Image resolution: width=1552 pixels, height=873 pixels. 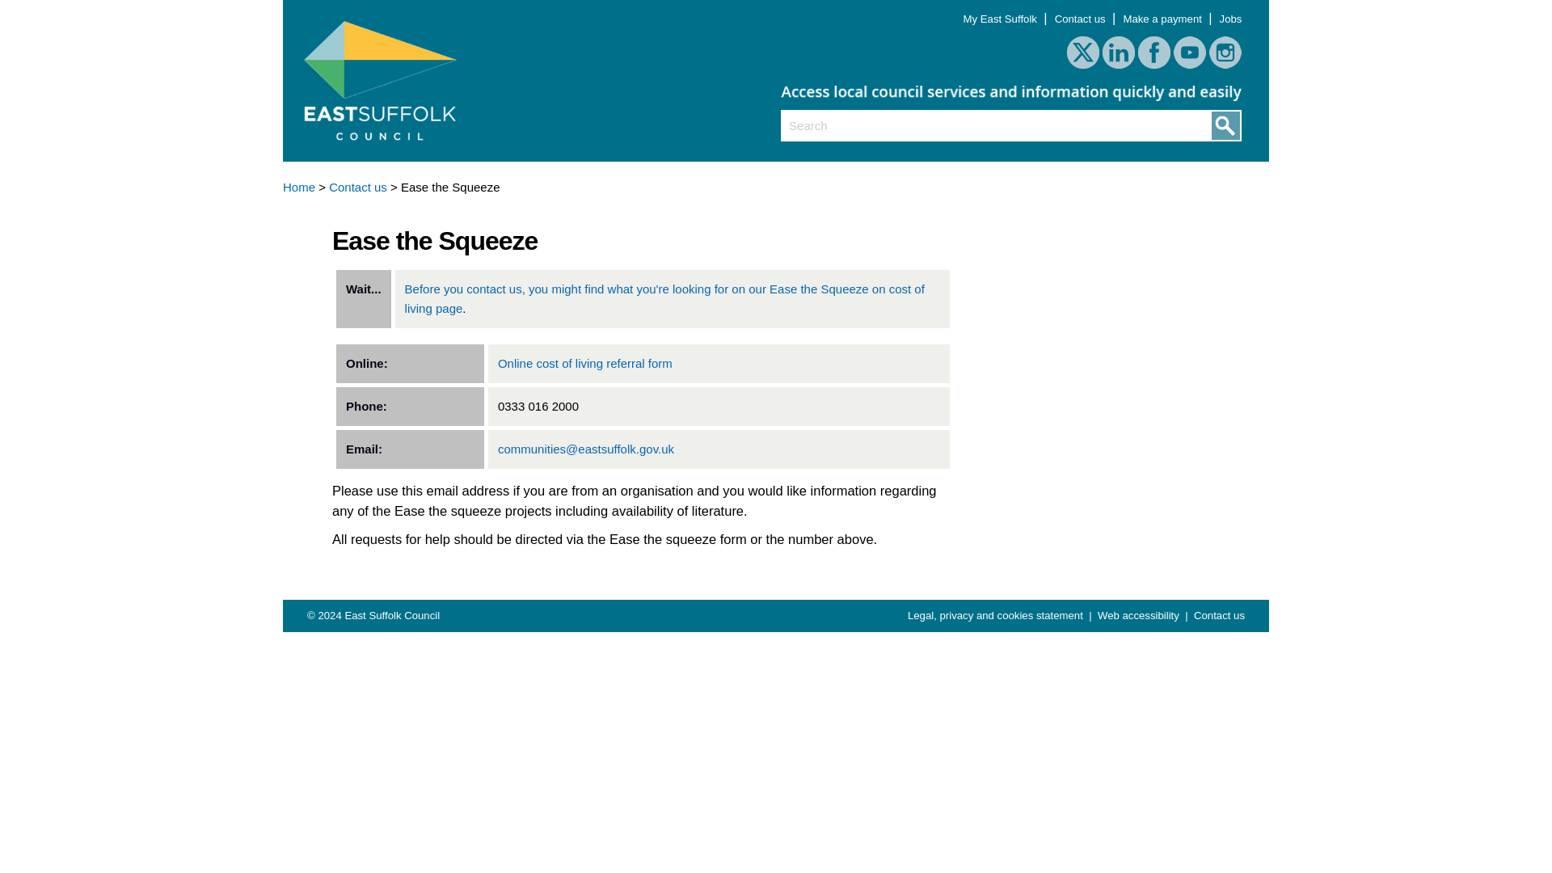 I want to click on Make a payment, so click(x=1162, y=19).